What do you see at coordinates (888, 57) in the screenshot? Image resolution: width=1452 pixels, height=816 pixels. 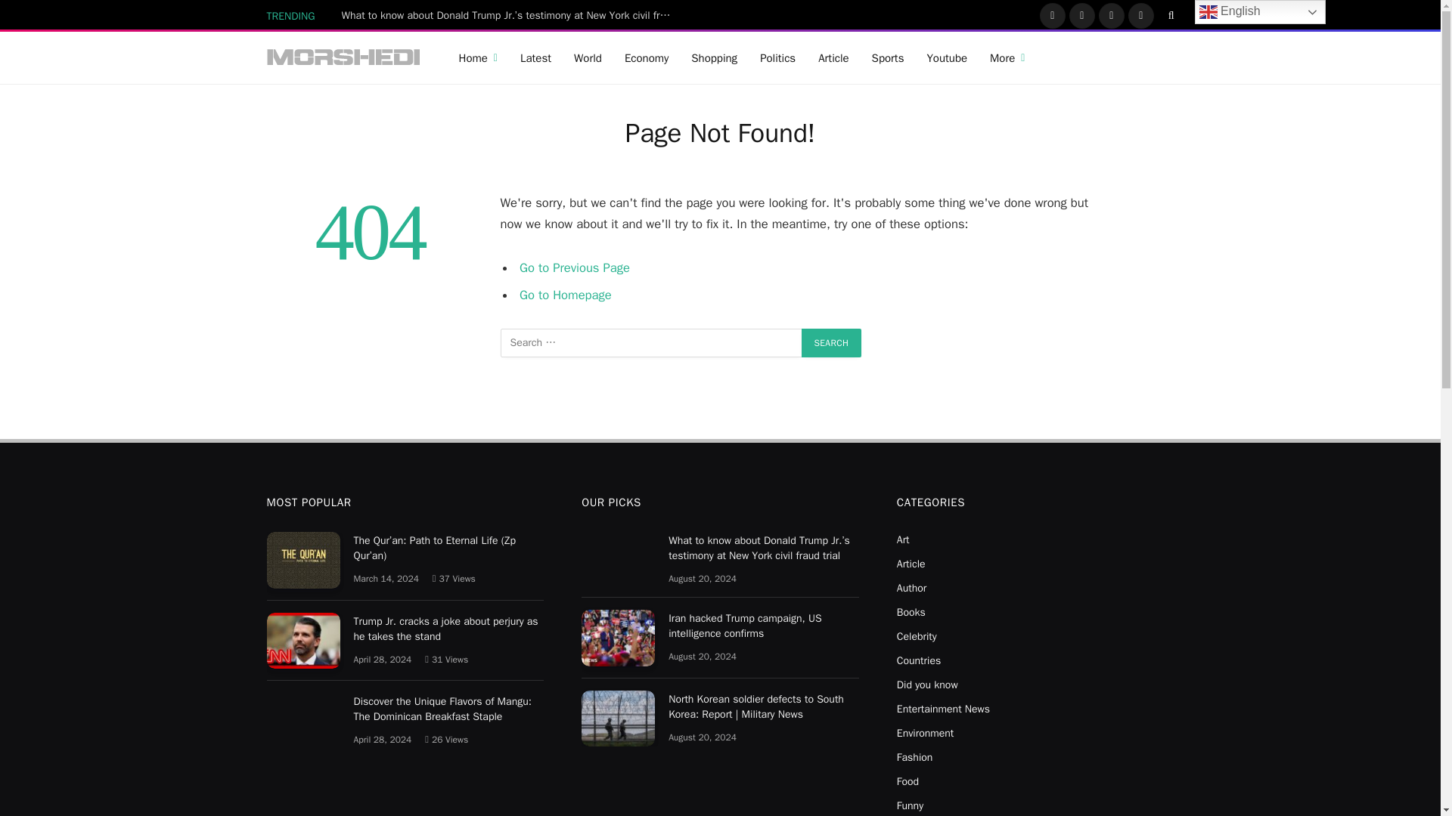 I see `Sports` at bounding box center [888, 57].